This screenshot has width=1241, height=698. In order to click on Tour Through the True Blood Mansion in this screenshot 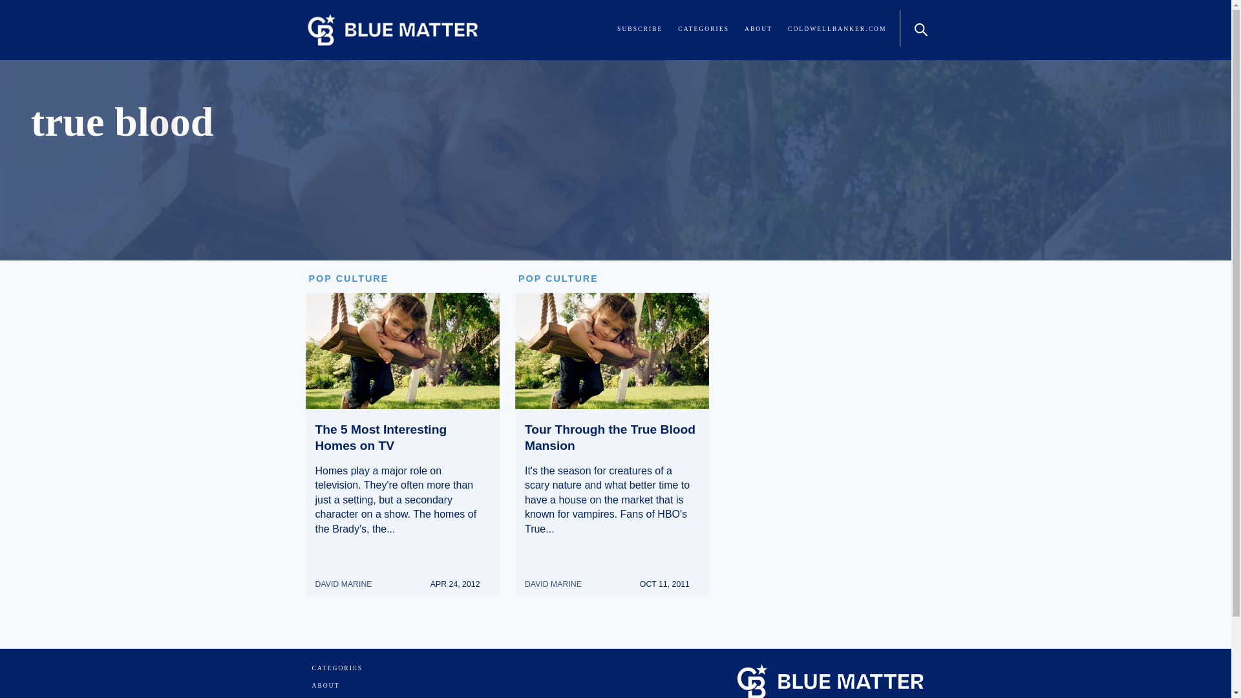, I will do `click(610, 437)`.